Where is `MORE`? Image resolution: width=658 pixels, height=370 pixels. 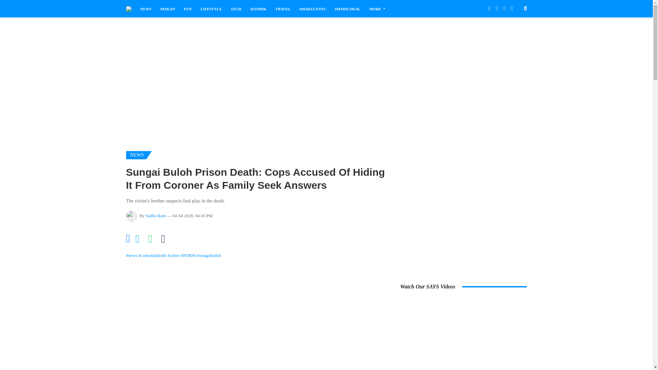
MORE is located at coordinates (377, 9).